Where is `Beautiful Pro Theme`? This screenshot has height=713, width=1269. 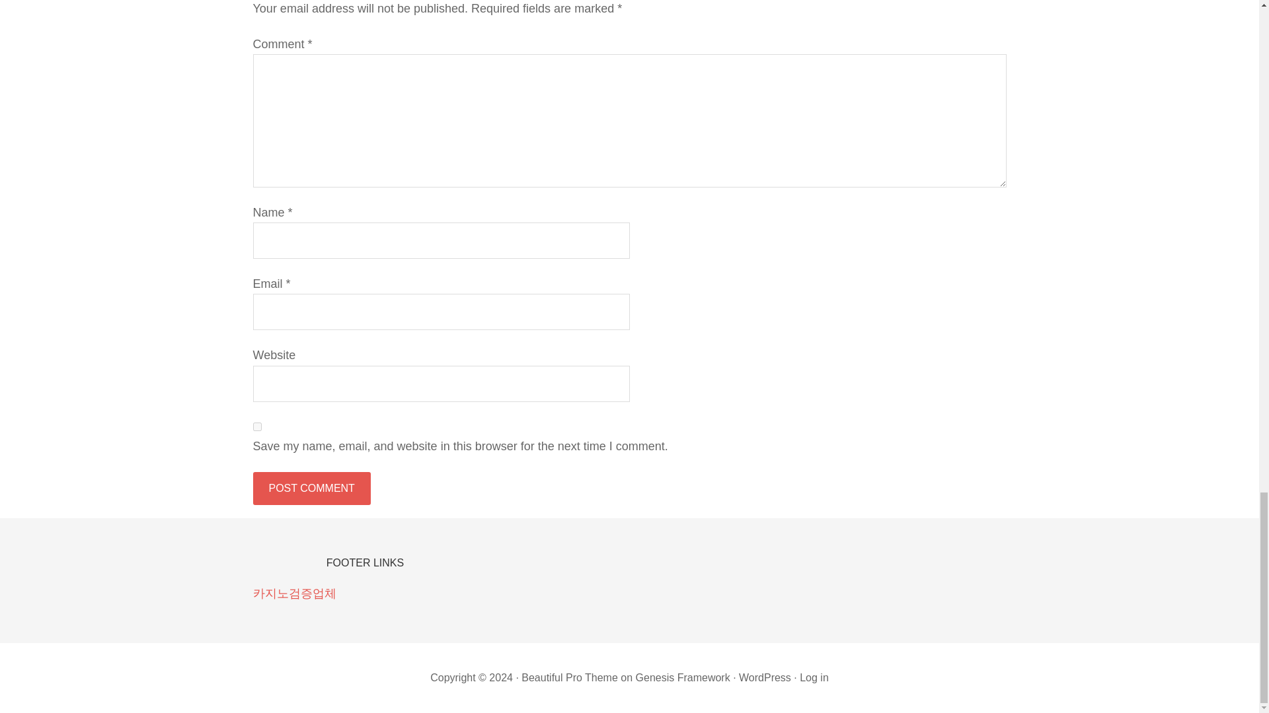 Beautiful Pro Theme is located at coordinates (570, 677).